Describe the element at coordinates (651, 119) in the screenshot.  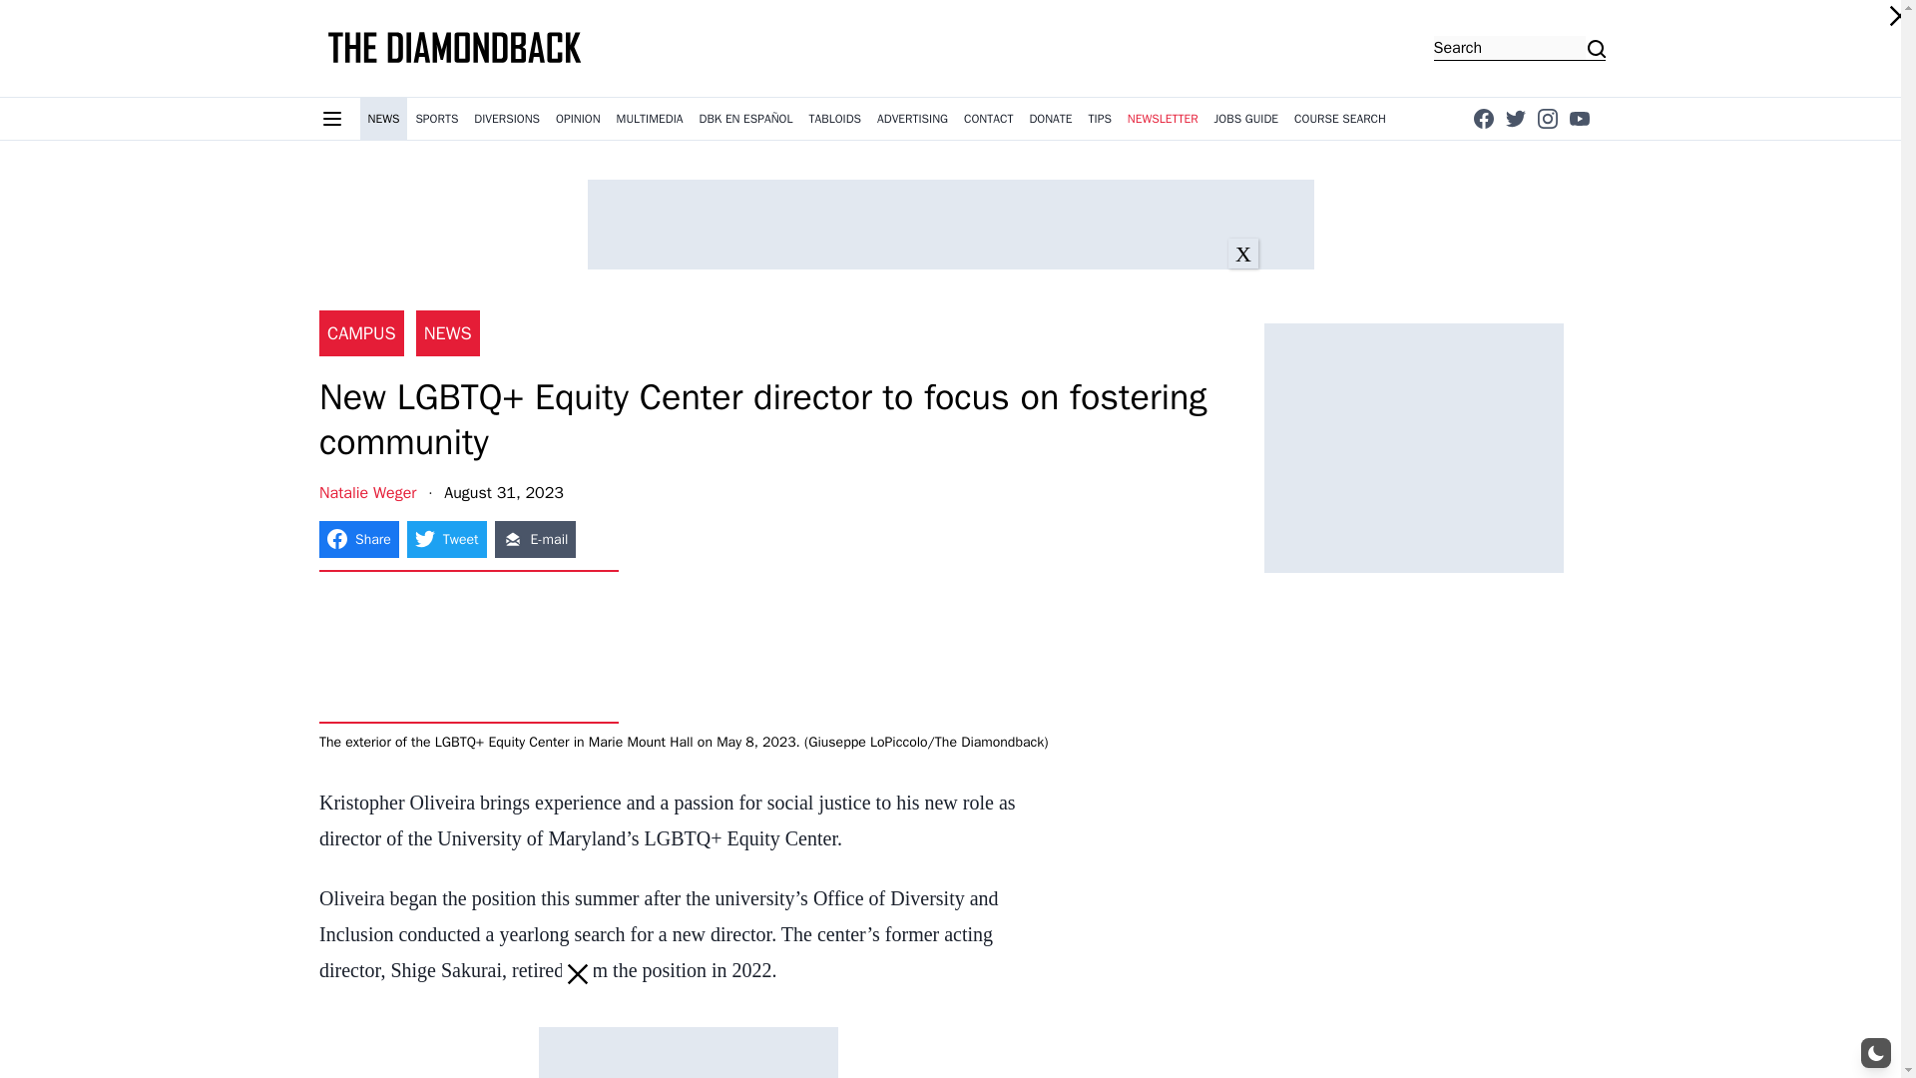
I see `Multimedia` at that location.